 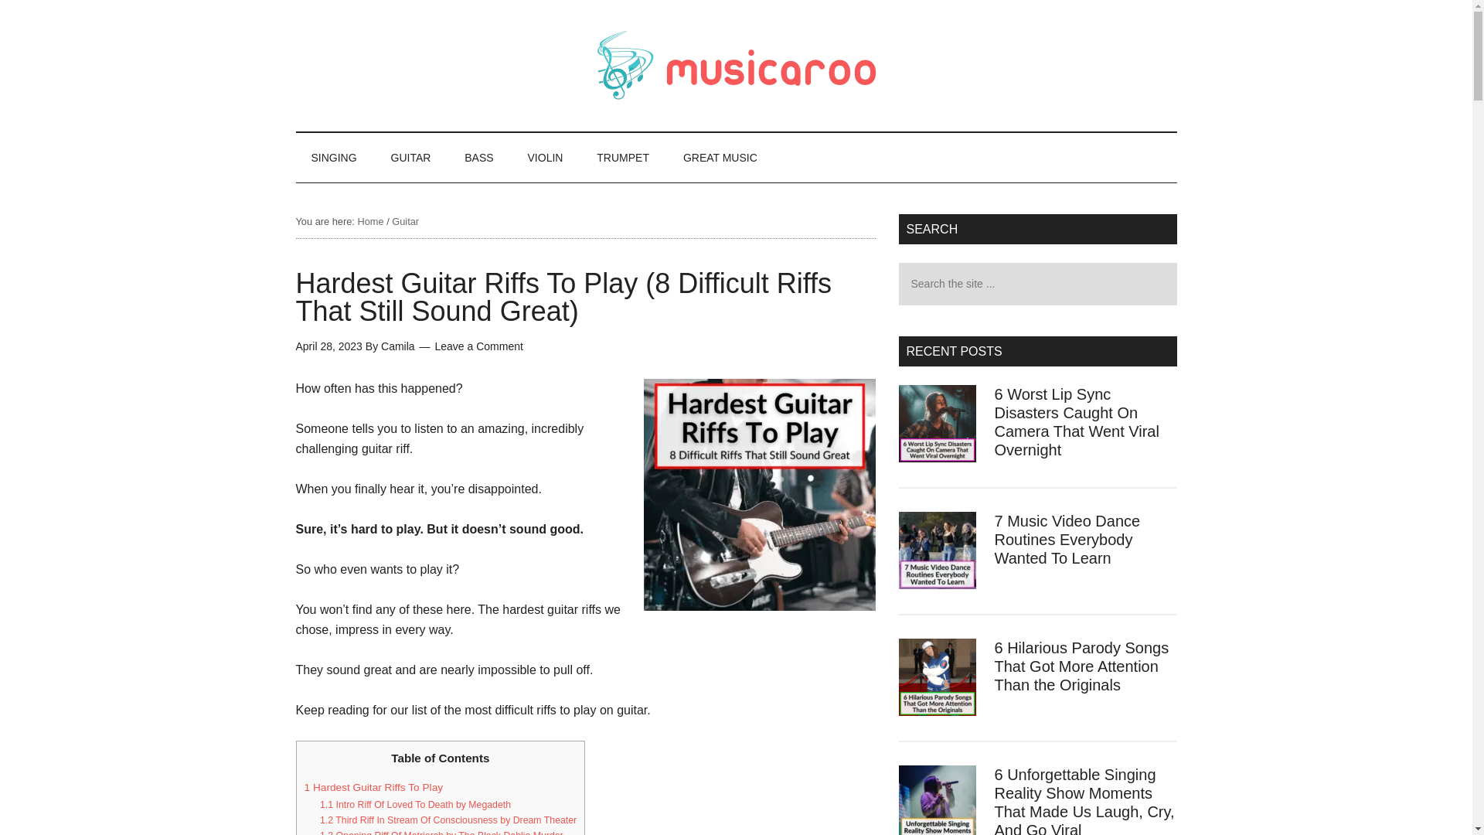 What do you see at coordinates (736, 65) in the screenshot?
I see `Musicaroo` at bounding box center [736, 65].